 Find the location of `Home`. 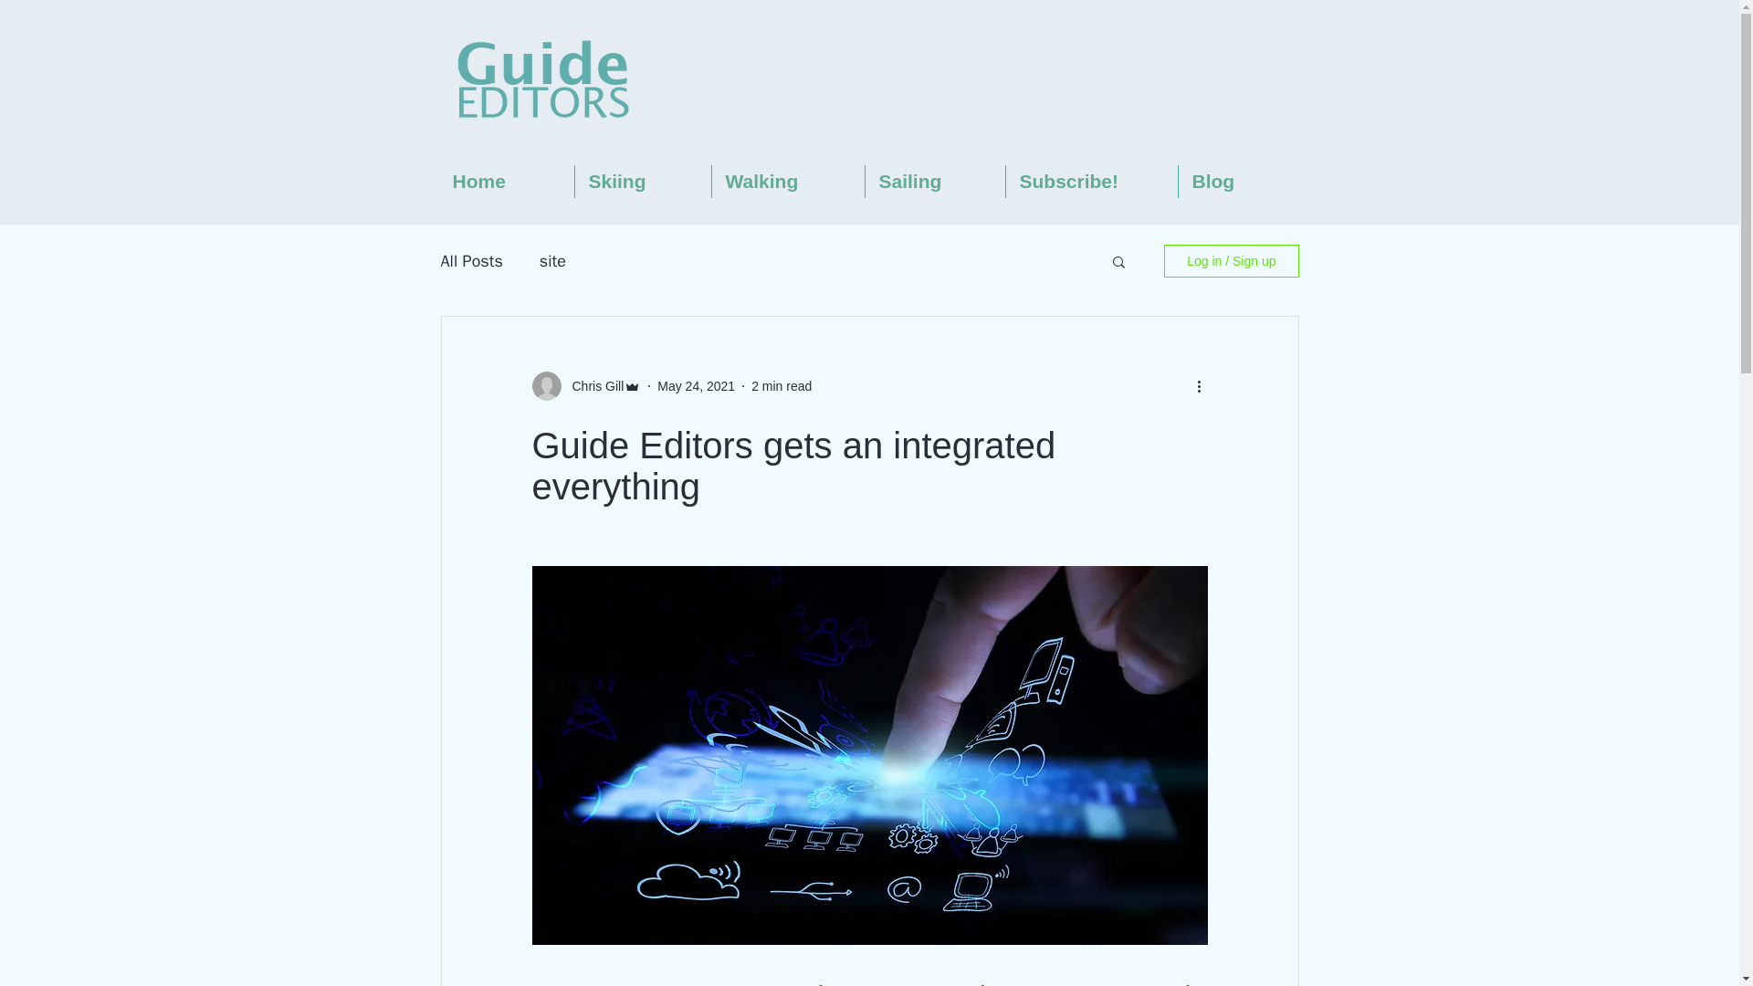

Home is located at coordinates (506, 182).